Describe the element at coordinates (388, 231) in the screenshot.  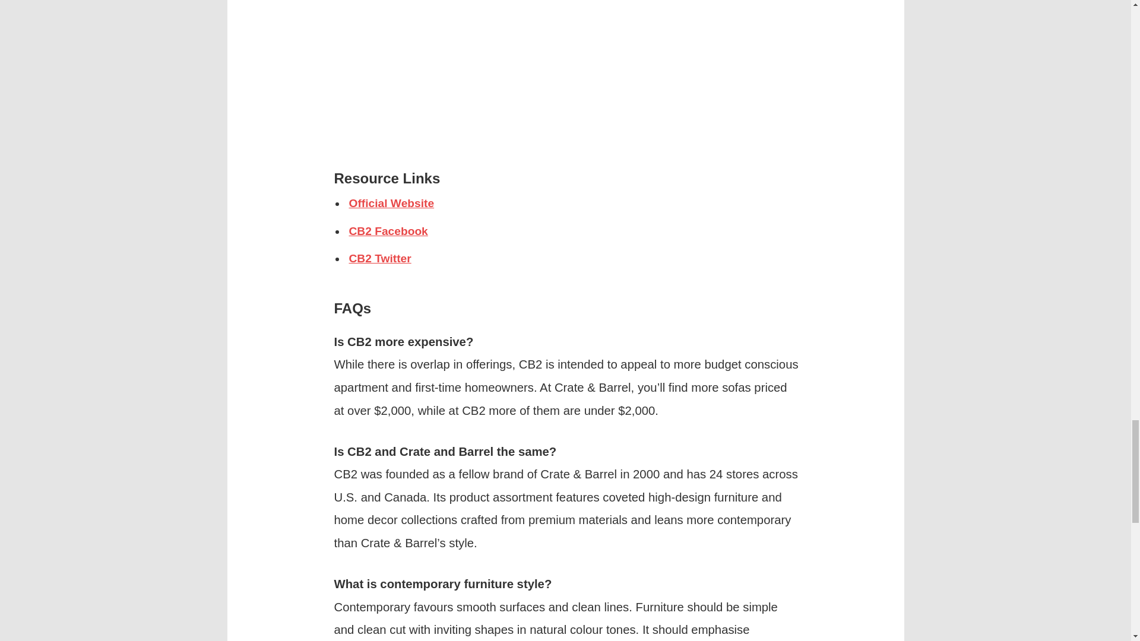
I see `CB2 Facebook` at that location.